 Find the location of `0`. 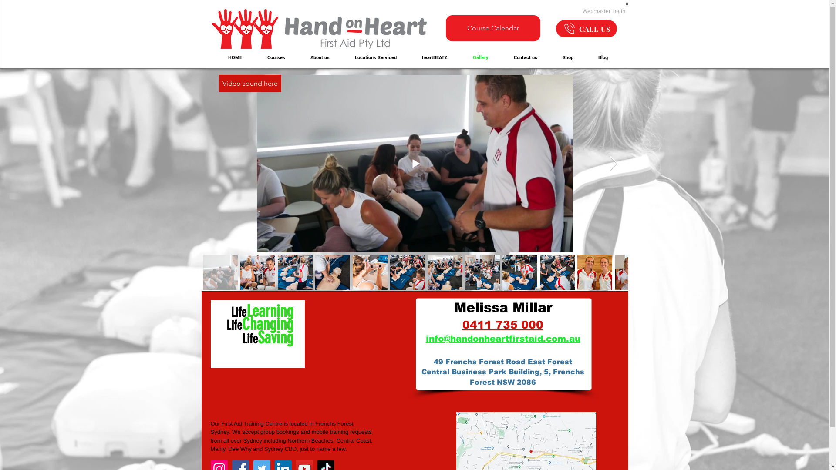

0 is located at coordinates (627, 3).